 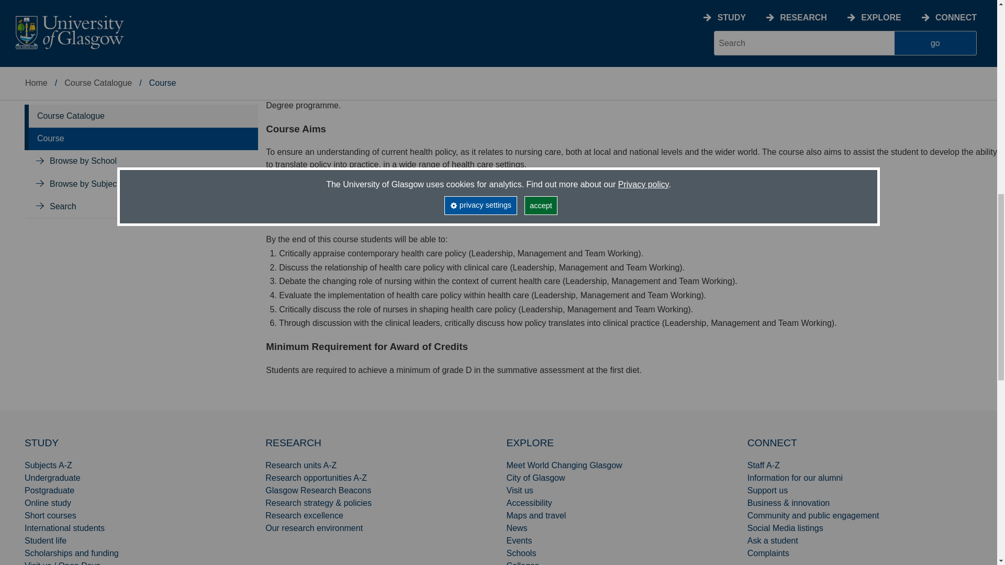 I want to click on Student life, so click(x=45, y=540).